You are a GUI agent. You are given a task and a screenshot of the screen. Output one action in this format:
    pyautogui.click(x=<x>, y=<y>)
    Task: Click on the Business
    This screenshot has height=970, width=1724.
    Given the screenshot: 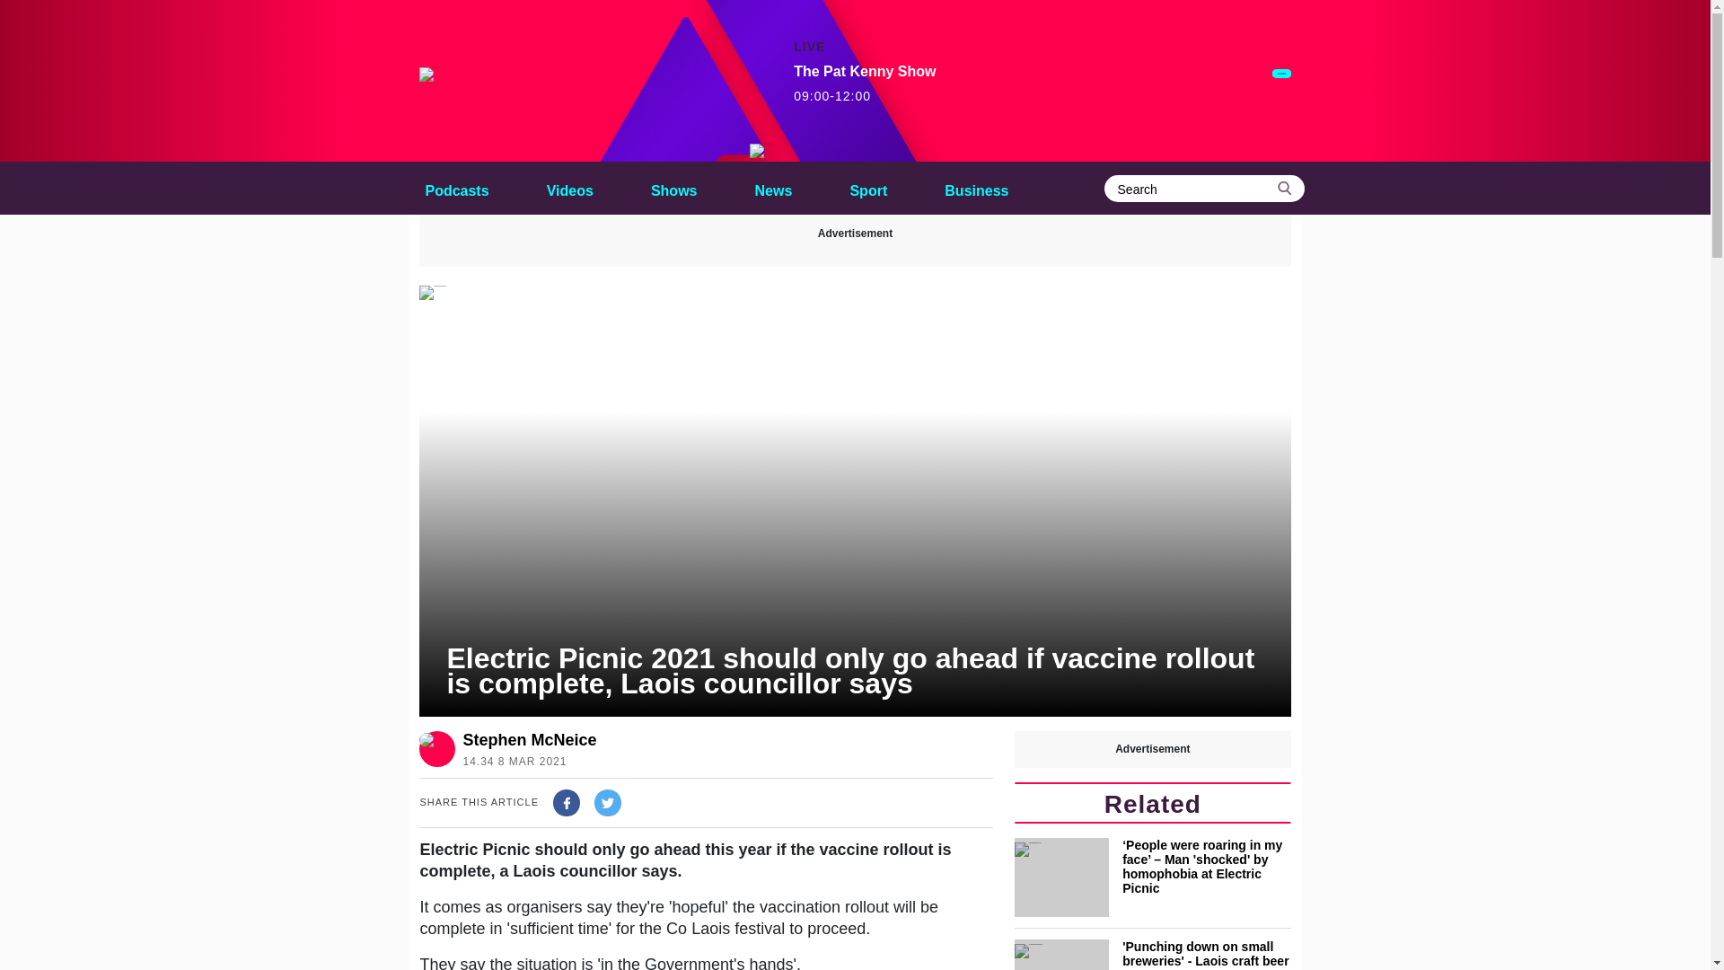 What is the action you would take?
    pyautogui.click(x=976, y=188)
    